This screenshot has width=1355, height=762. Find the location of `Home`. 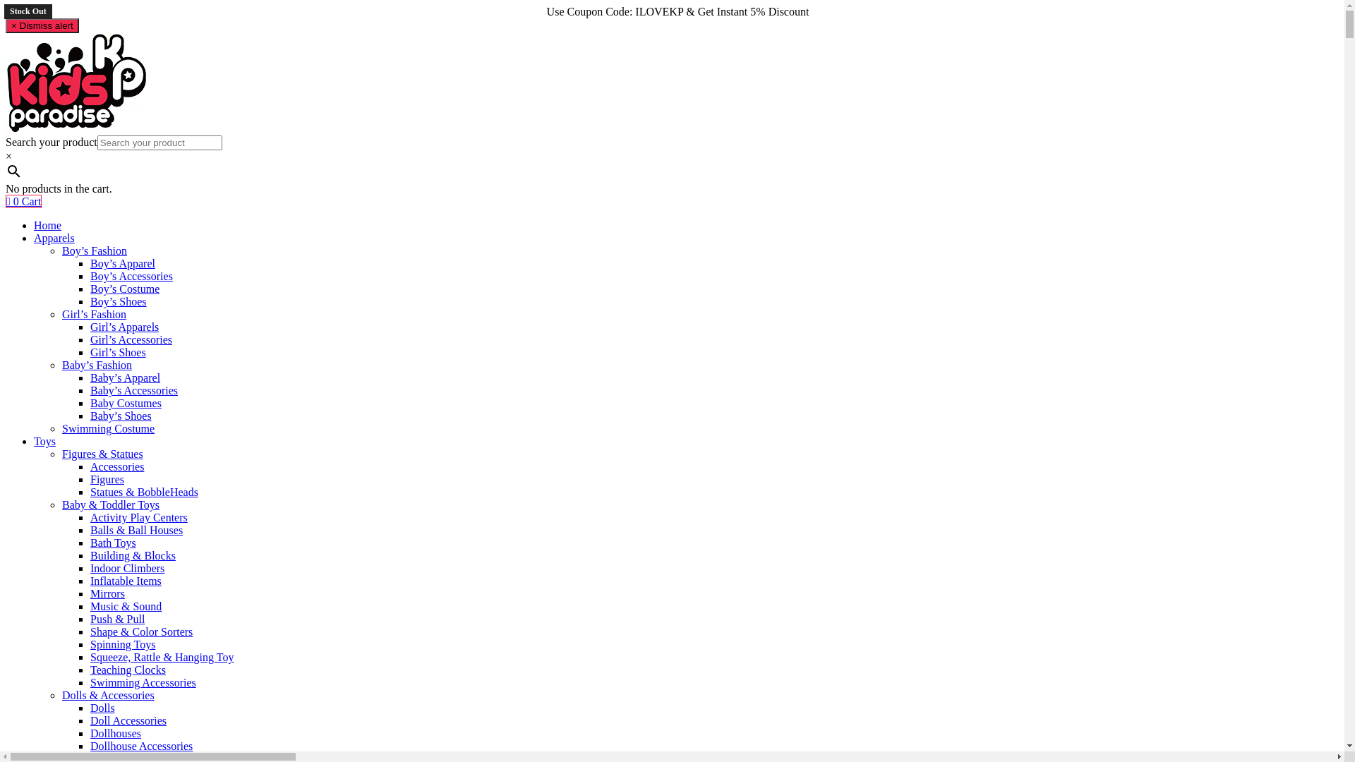

Home is located at coordinates (48, 226).